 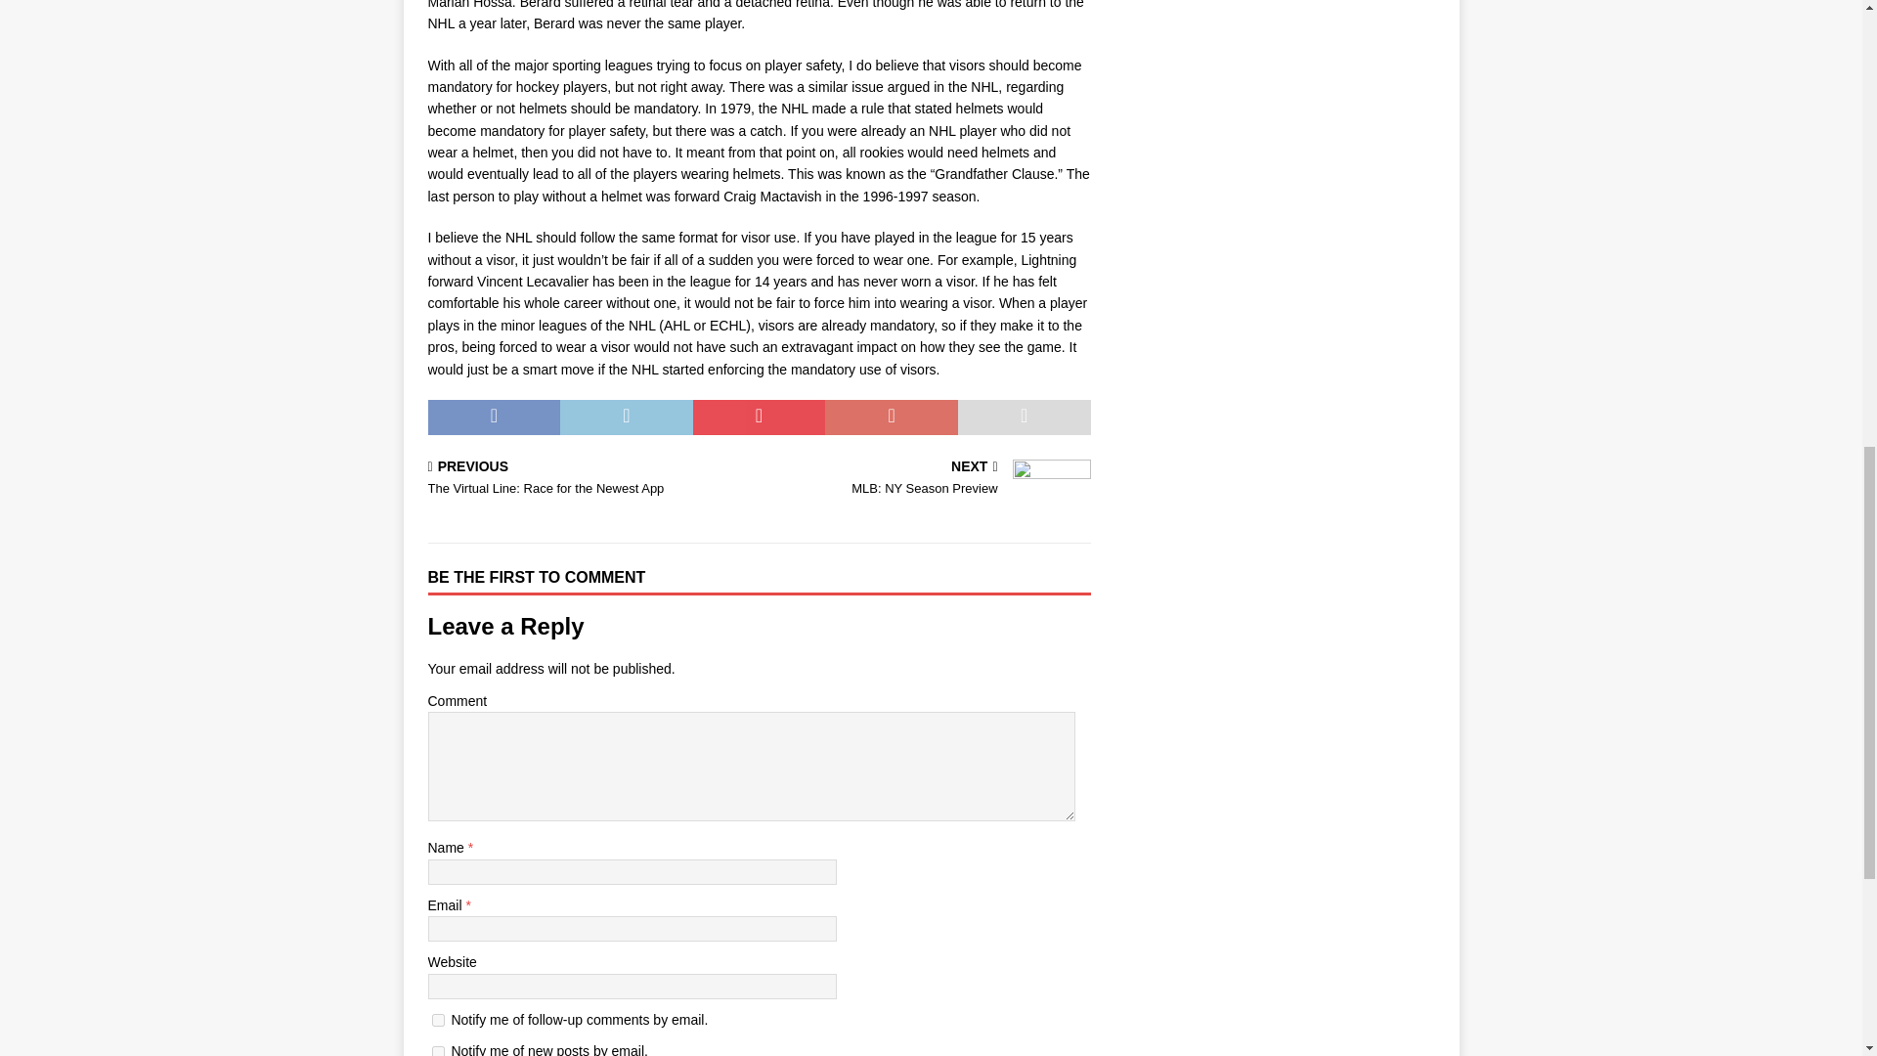 What do you see at coordinates (438, 1019) in the screenshot?
I see `subscribe` at bounding box center [438, 1019].